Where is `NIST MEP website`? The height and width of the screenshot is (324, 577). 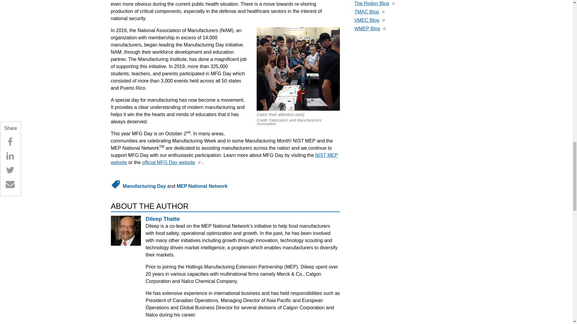 NIST MEP website is located at coordinates (224, 158).